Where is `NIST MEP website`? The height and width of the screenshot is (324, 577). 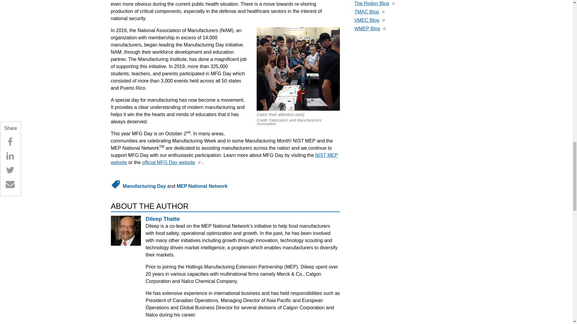 NIST MEP website is located at coordinates (224, 158).